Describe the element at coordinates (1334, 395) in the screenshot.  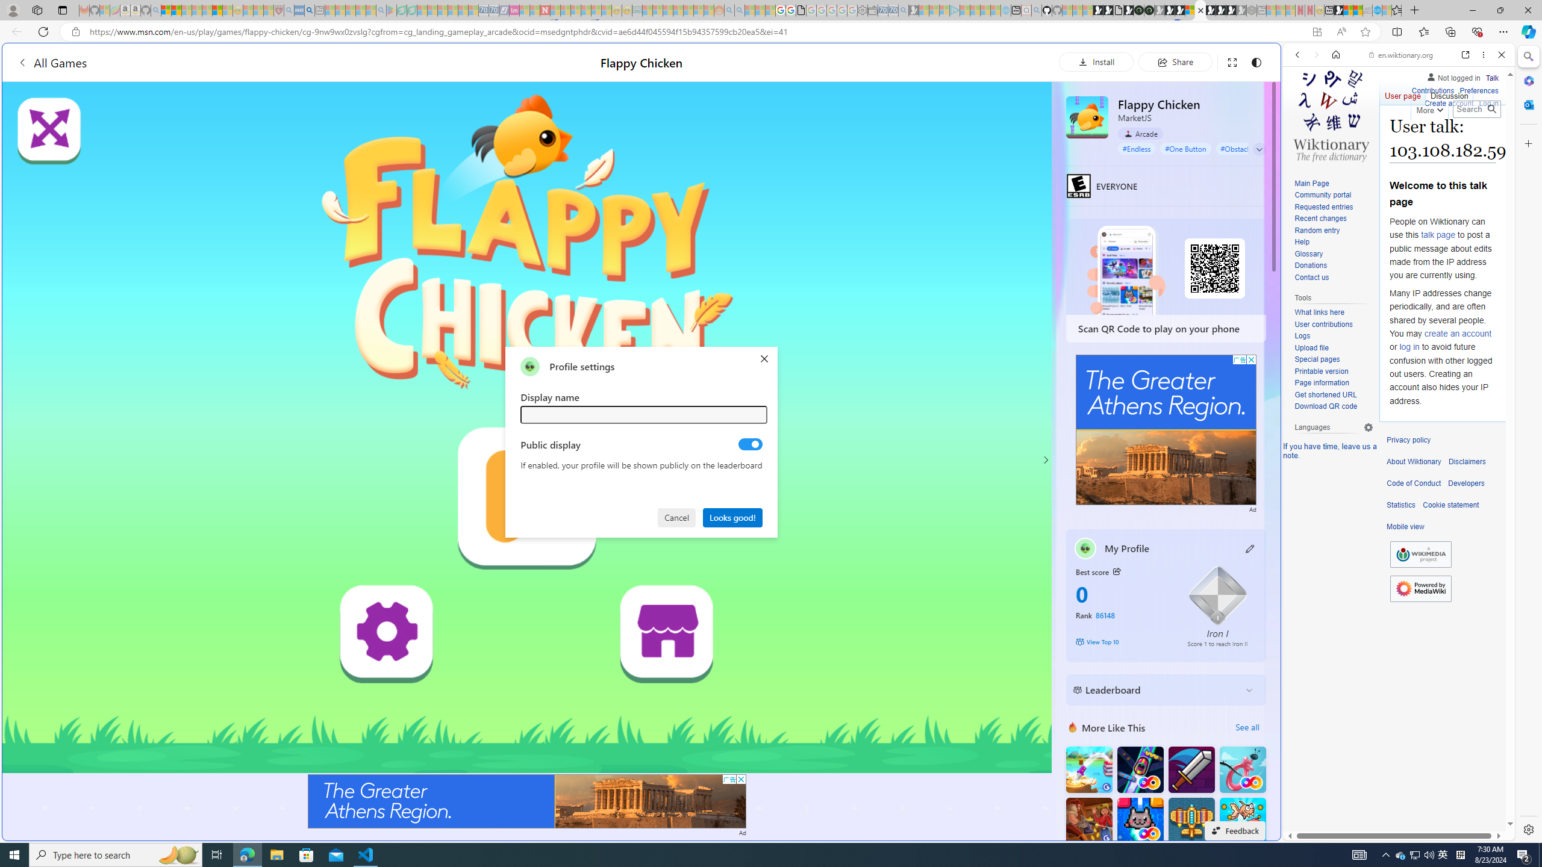
I see `Get shortened URL` at that location.